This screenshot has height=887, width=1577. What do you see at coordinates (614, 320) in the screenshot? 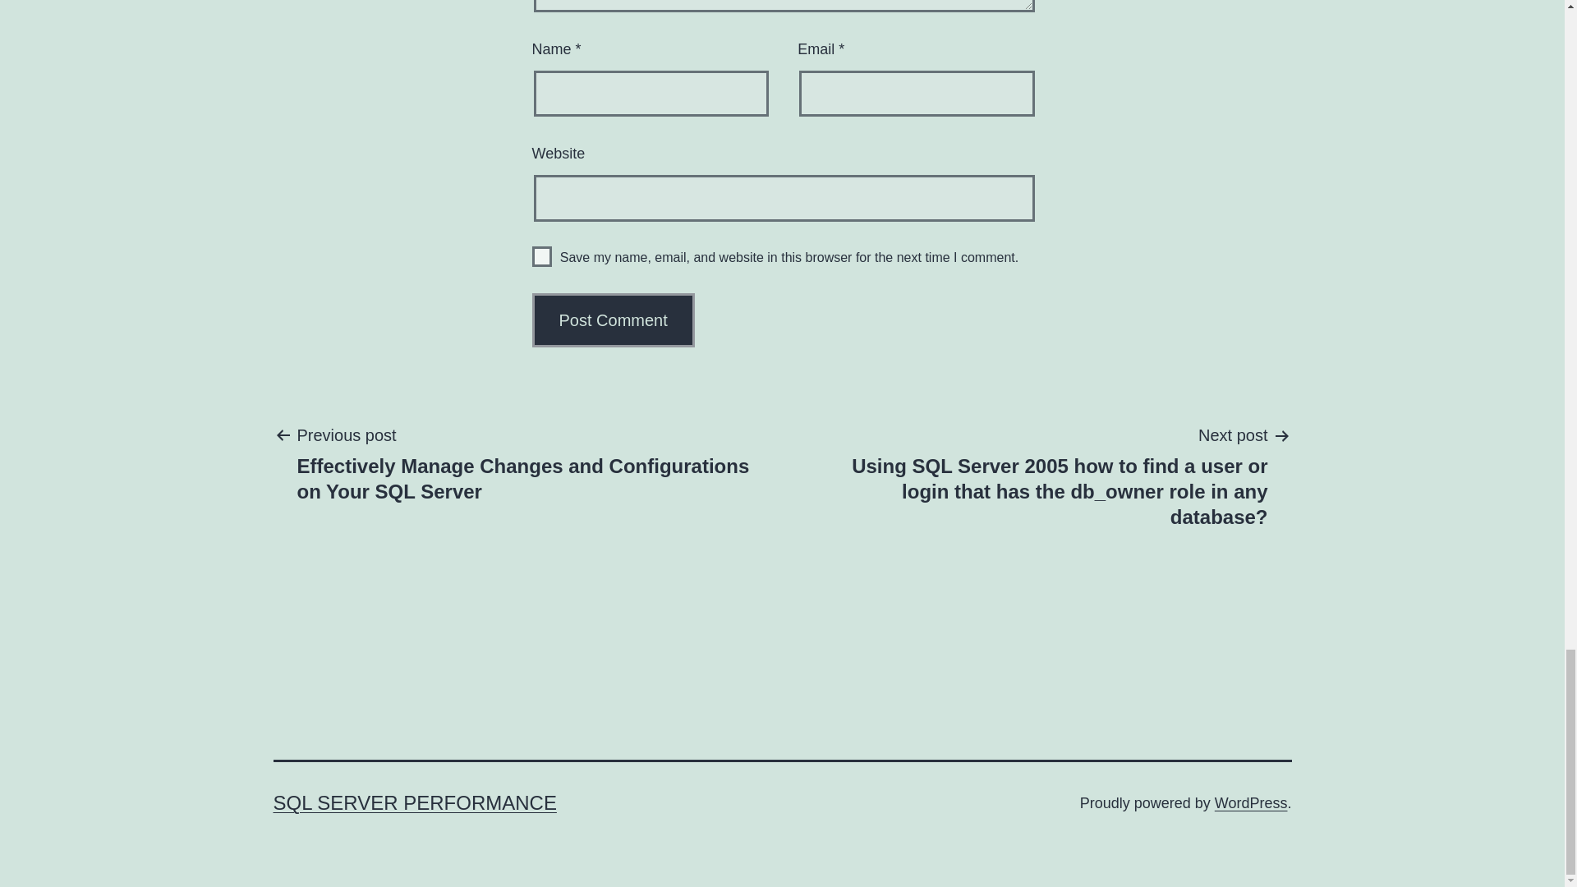
I see `Post Comment` at bounding box center [614, 320].